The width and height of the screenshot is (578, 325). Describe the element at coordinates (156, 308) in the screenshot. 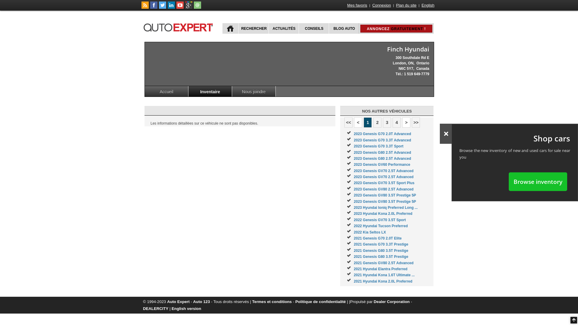

I see `DEALERCITY` at that location.